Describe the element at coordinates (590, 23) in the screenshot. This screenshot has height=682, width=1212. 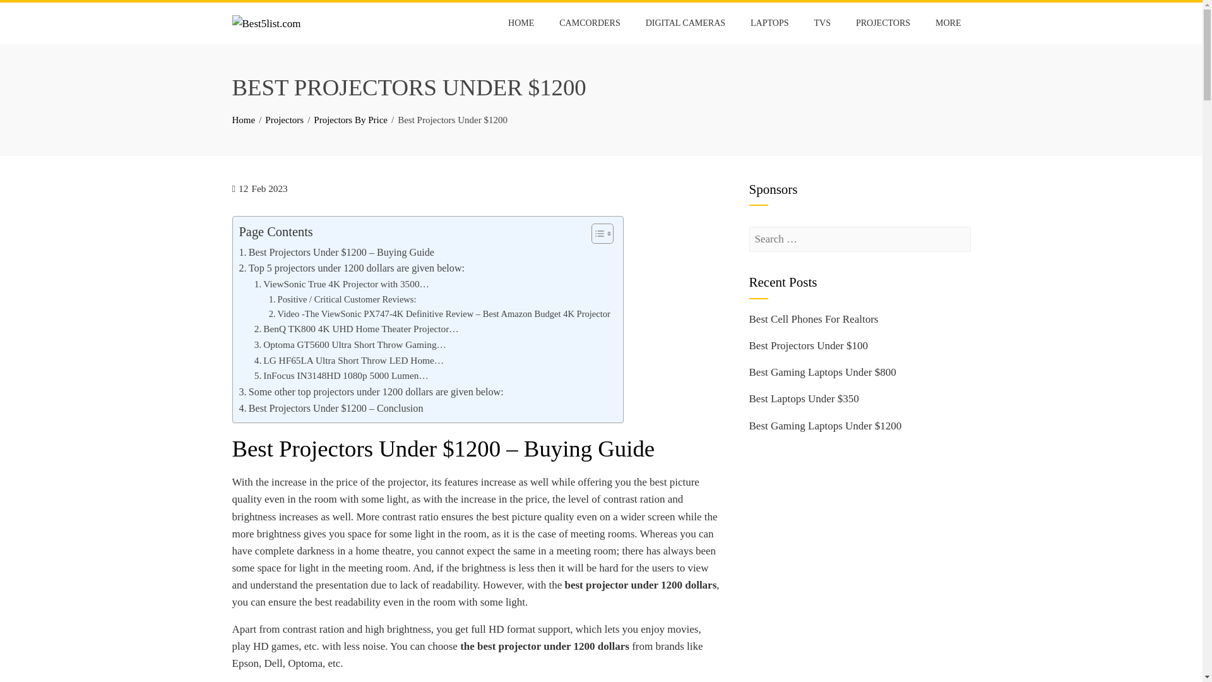
I see `CAMCORDERS` at that location.